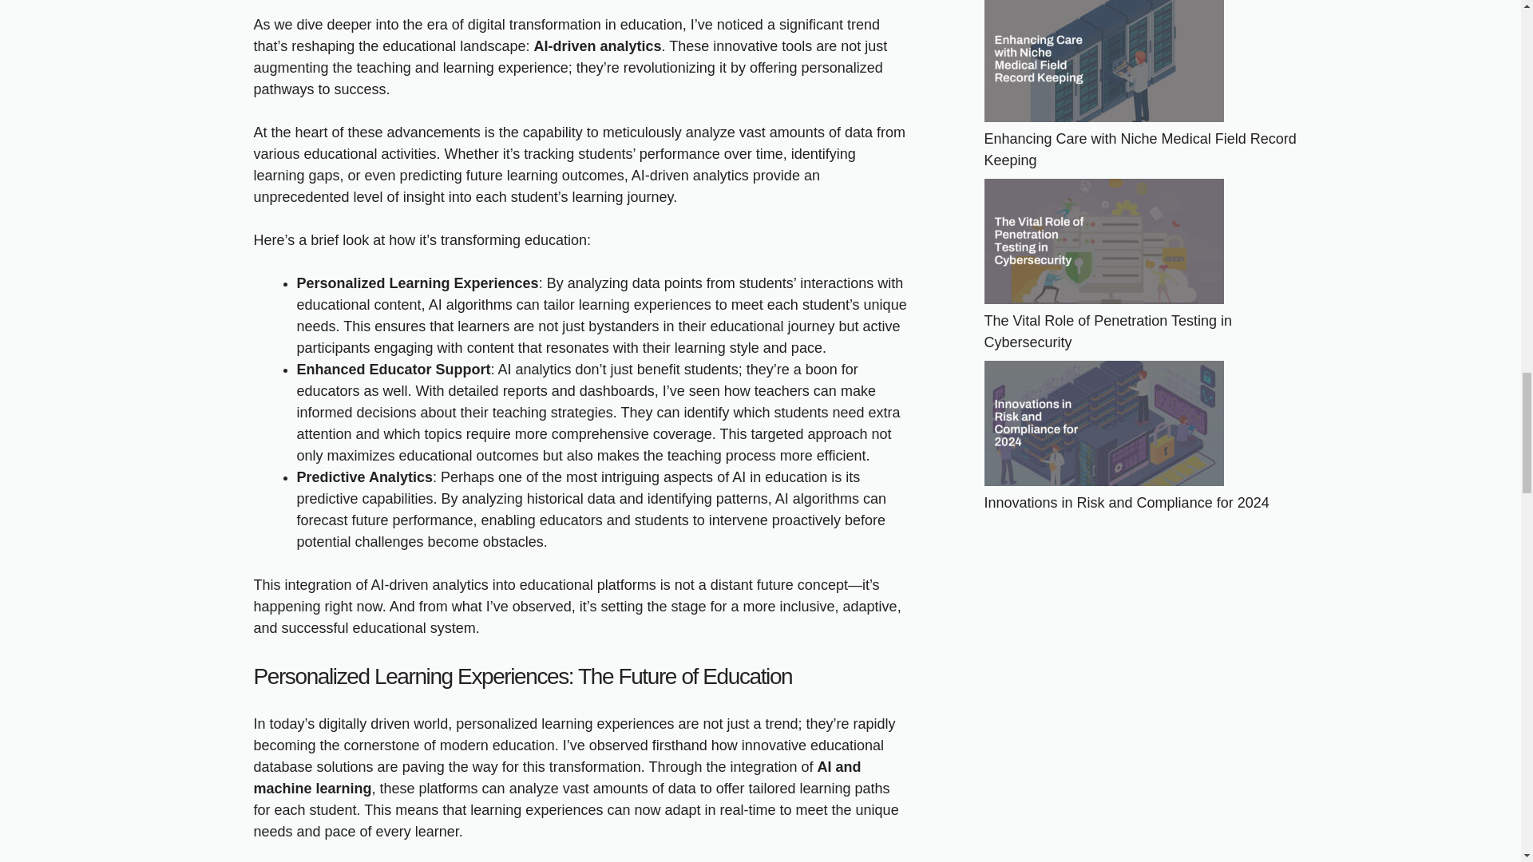 Image resolution: width=1533 pixels, height=862 pixels. I want to click on The Vital Role of Penetration Testing in Cybersecurity, so click(1108, 331).